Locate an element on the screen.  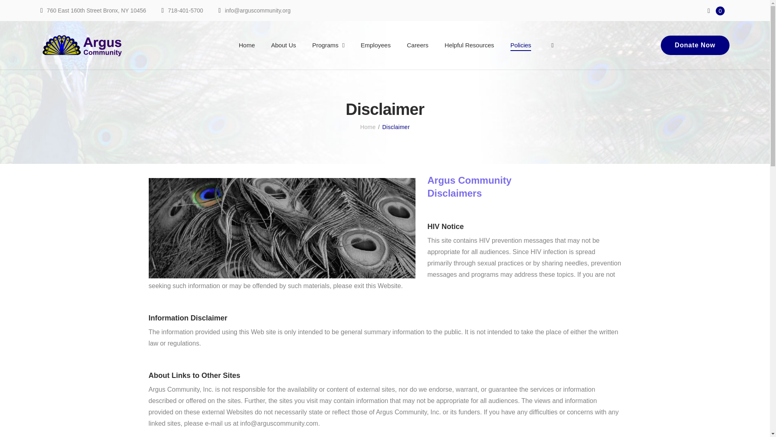
About Us is located at coordinates (284, 45).